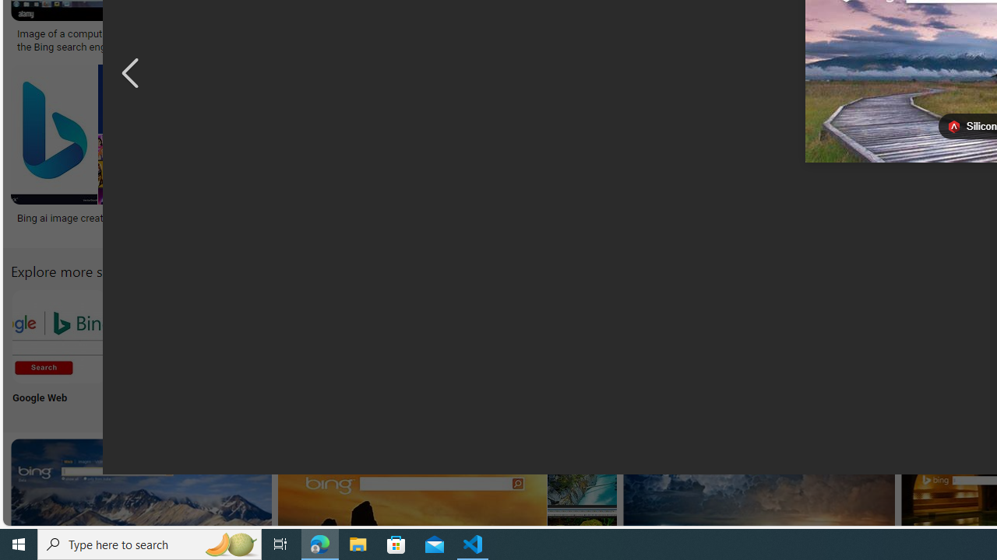 This screenshot has height=560, width=997. I want to click on Bing Search App Icon, so click(573, 336).